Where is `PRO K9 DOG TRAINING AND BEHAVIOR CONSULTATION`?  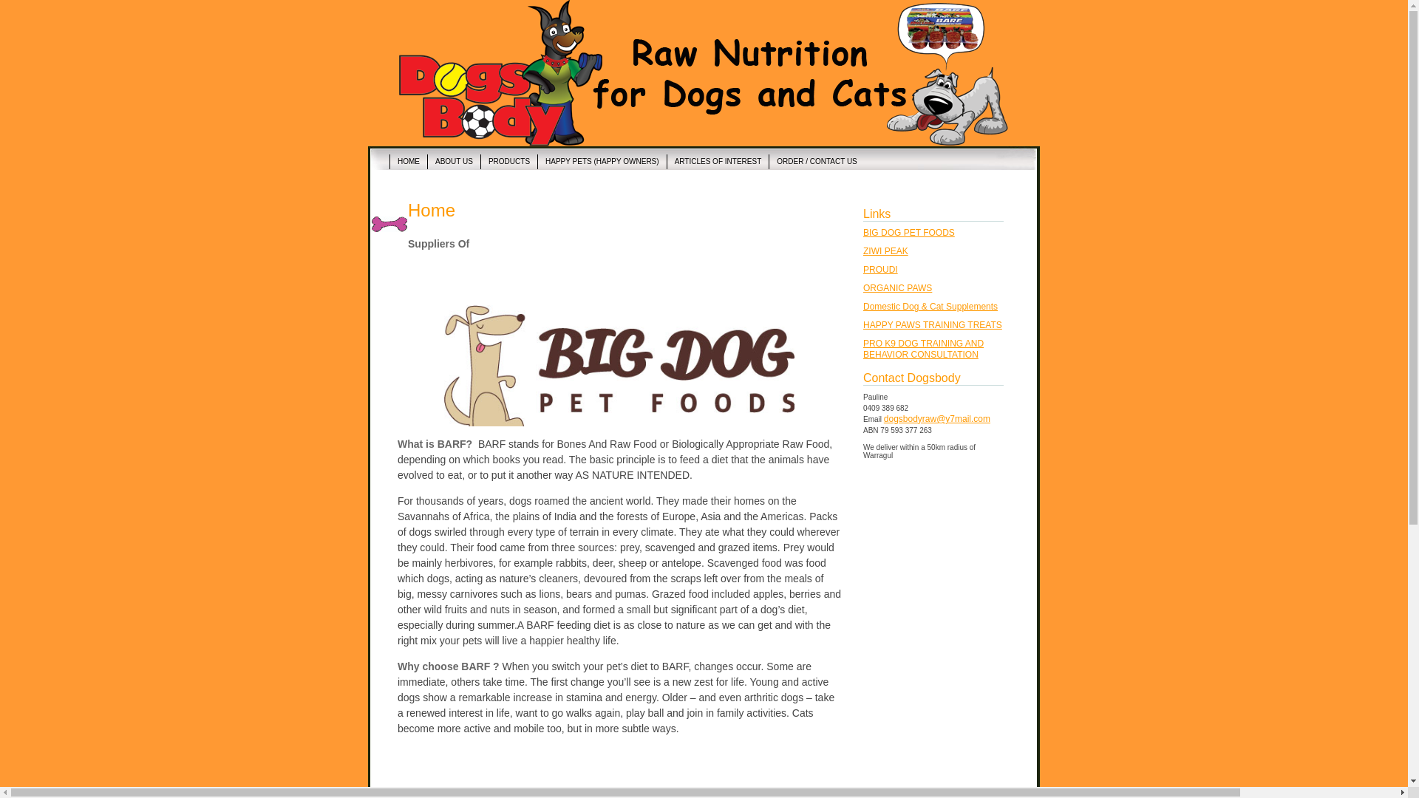
PRO K9 DOG TRAINING AND BEHAVIOR CONSULTATION is located at coordinates (924, 349).